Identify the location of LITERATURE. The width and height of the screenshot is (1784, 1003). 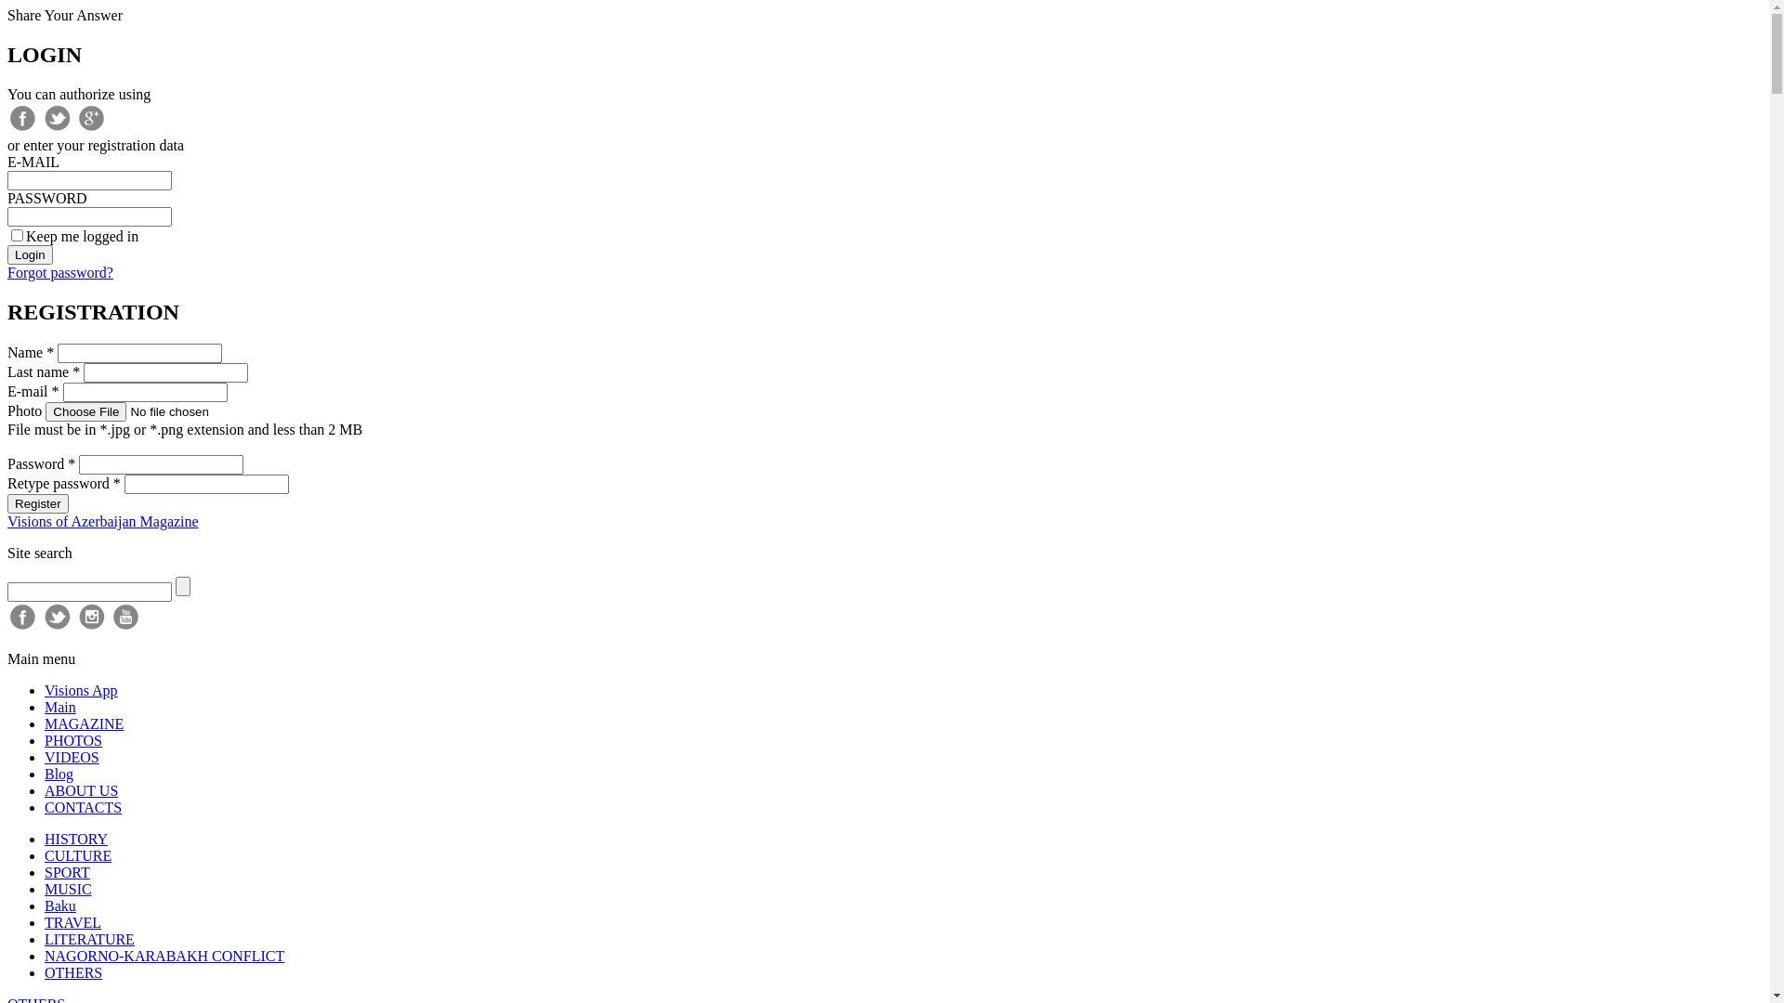
(89, 940).